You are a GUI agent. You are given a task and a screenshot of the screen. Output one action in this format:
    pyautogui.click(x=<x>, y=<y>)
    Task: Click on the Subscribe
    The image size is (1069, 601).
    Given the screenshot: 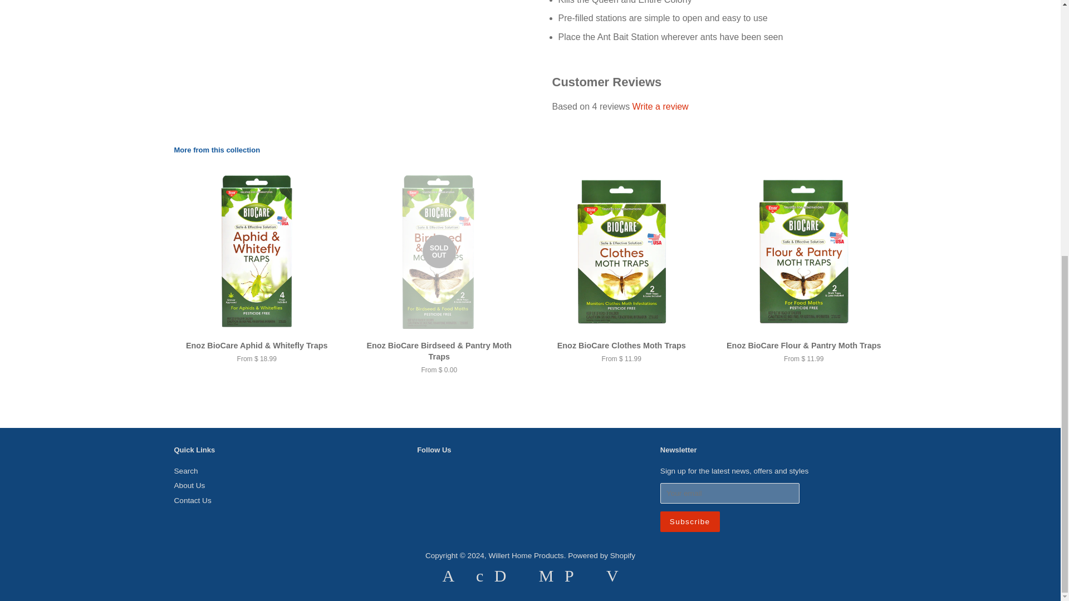 What is the action you would take?
    pyautogui.click(x=690, y=521)
    